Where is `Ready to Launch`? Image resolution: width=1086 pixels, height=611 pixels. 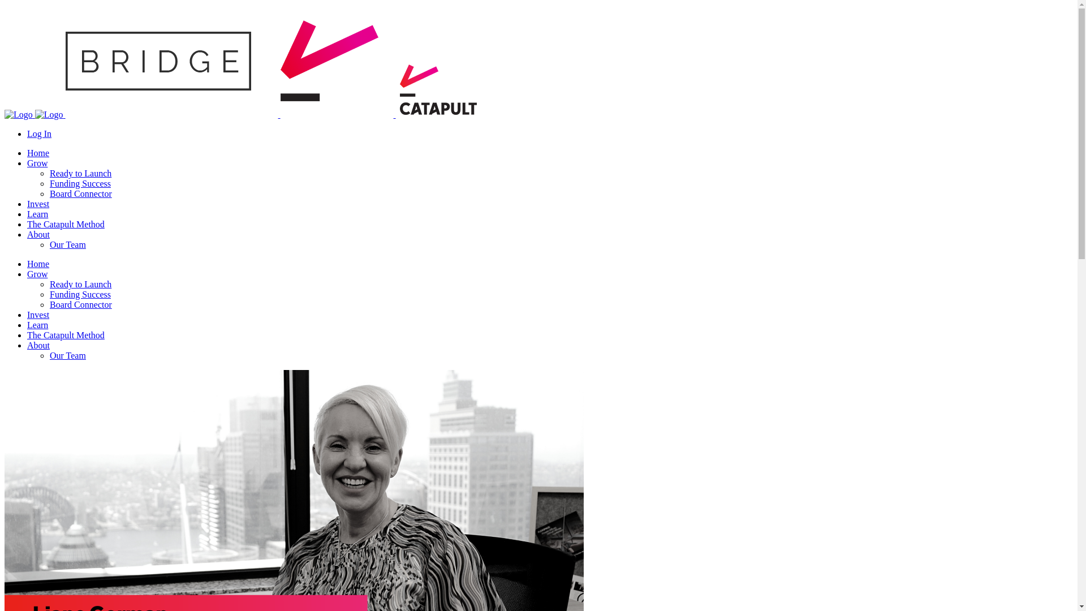
Ready to Launch is located at coordinates (80, 284).